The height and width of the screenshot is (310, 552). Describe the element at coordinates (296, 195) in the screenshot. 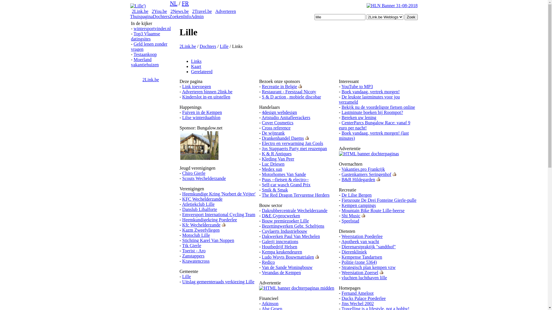

I see `The Red Dragon Tervurense Herders` at that location.